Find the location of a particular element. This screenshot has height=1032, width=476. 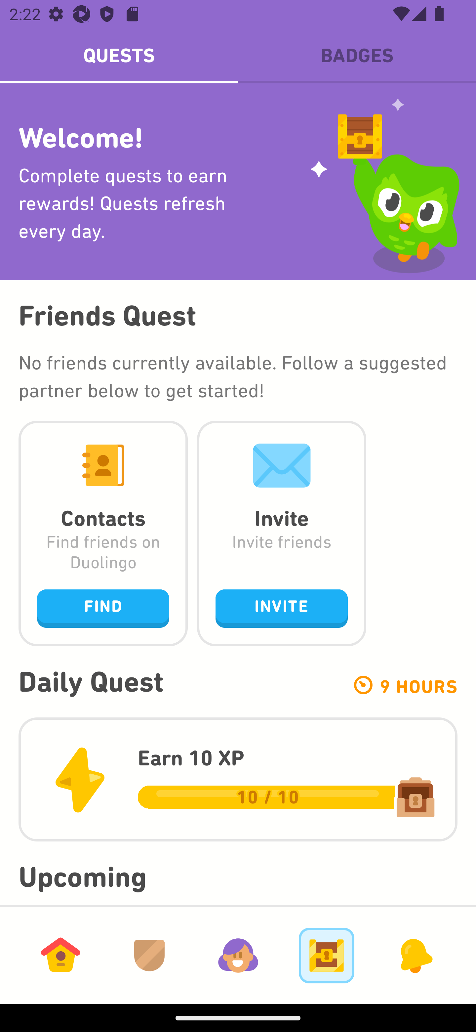

Learn Tab is located at coordinates (60, 955).